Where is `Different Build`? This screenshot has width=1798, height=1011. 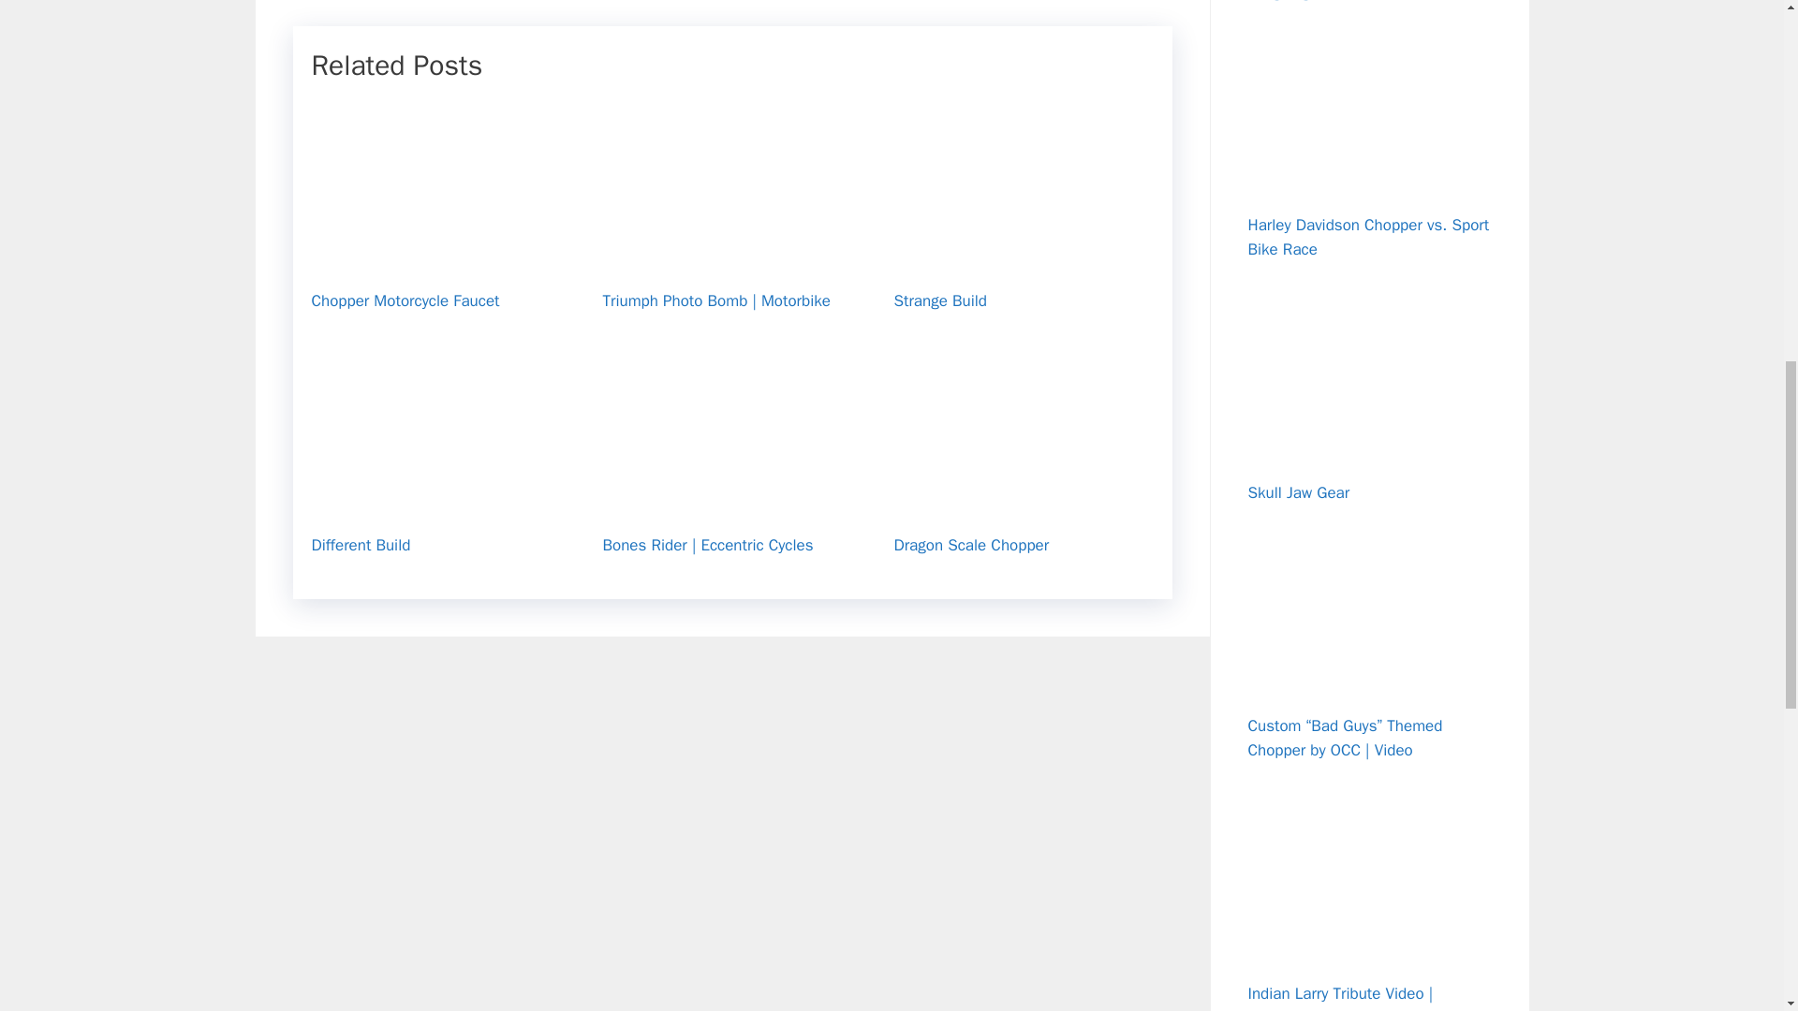
Different Build is located at coordinates (440, 505).